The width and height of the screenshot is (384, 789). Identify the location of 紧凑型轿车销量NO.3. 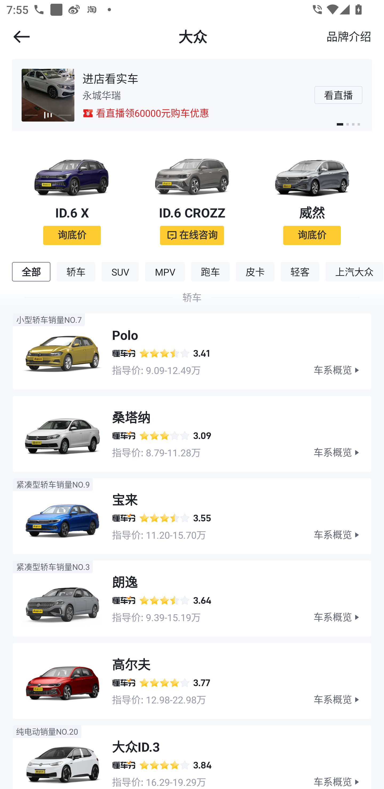
(53, 567).